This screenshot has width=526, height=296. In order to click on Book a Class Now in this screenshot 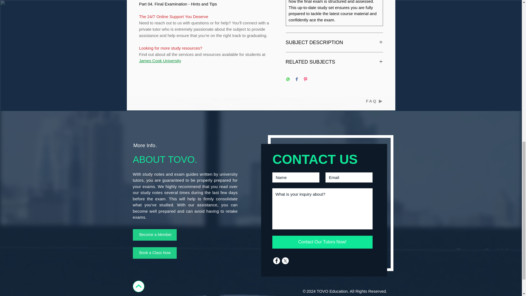, I will do `click(154, 253)`.